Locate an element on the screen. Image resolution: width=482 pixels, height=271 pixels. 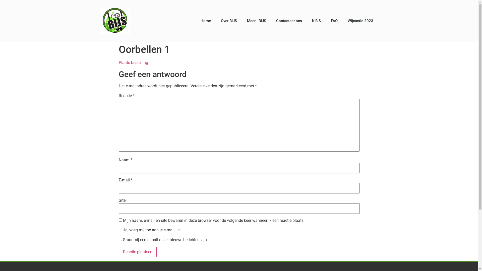
Over BIJS is located at coordinates (229, 21).